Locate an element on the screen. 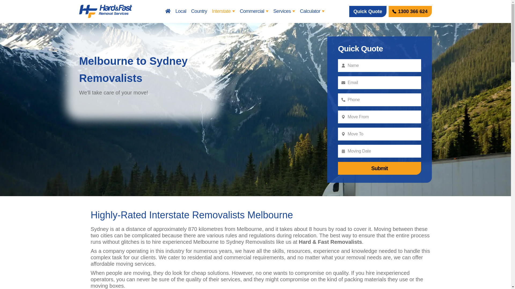  Local is located at coordinates (181, 12).